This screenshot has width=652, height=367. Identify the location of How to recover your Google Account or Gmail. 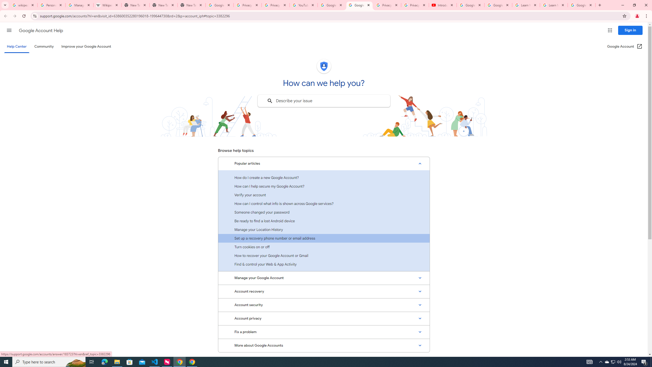
(324, 255).